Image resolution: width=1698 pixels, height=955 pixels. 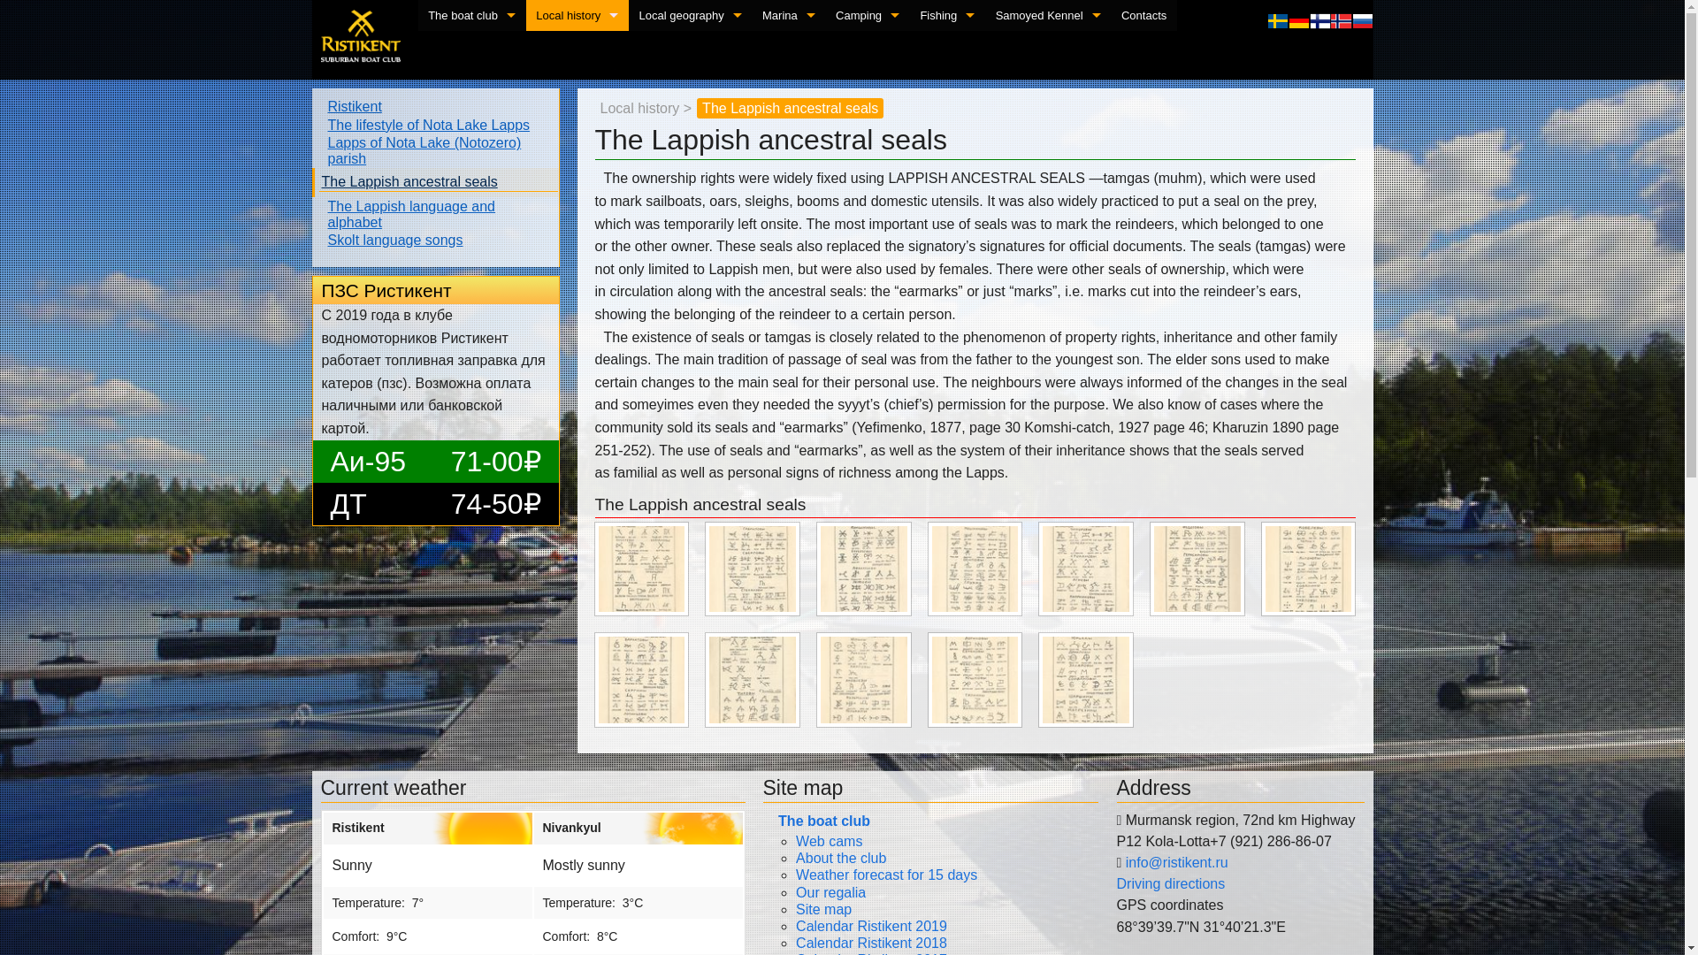 I want to click on Calendar Ristikent 2017, so click(x=470, y=263).